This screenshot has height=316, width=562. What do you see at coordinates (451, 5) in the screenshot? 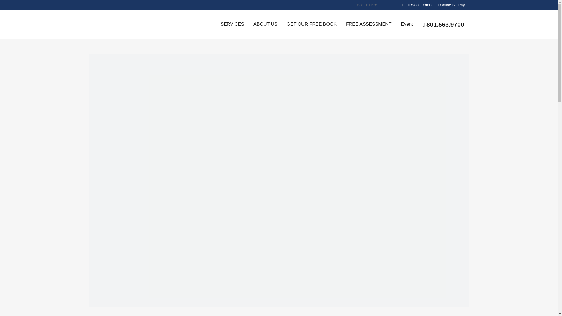
I see `Online Bill Pay` at bounding box center [451, 5].